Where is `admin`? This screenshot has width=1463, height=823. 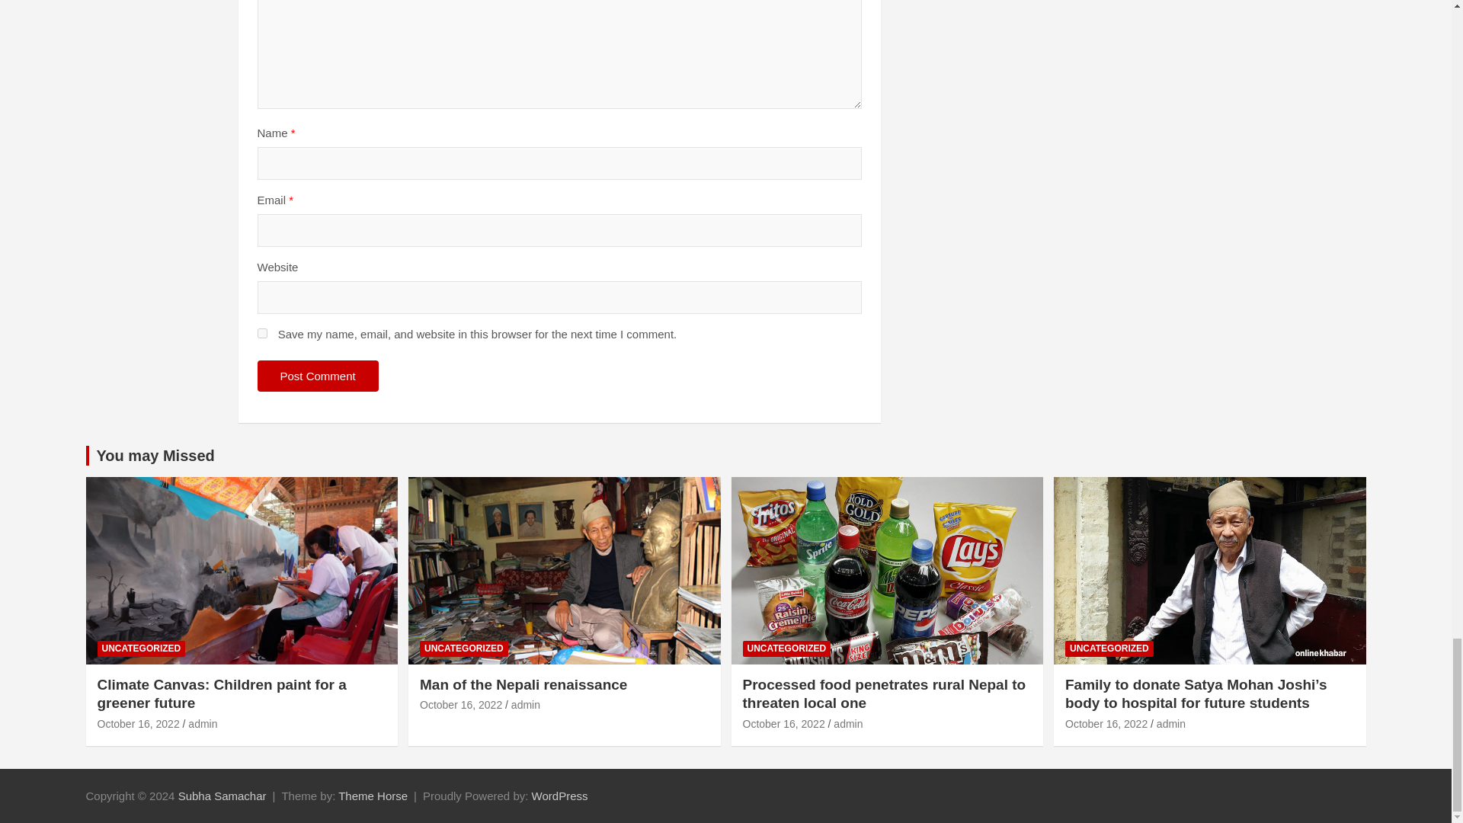 admin is located at coordinates (203, 723).